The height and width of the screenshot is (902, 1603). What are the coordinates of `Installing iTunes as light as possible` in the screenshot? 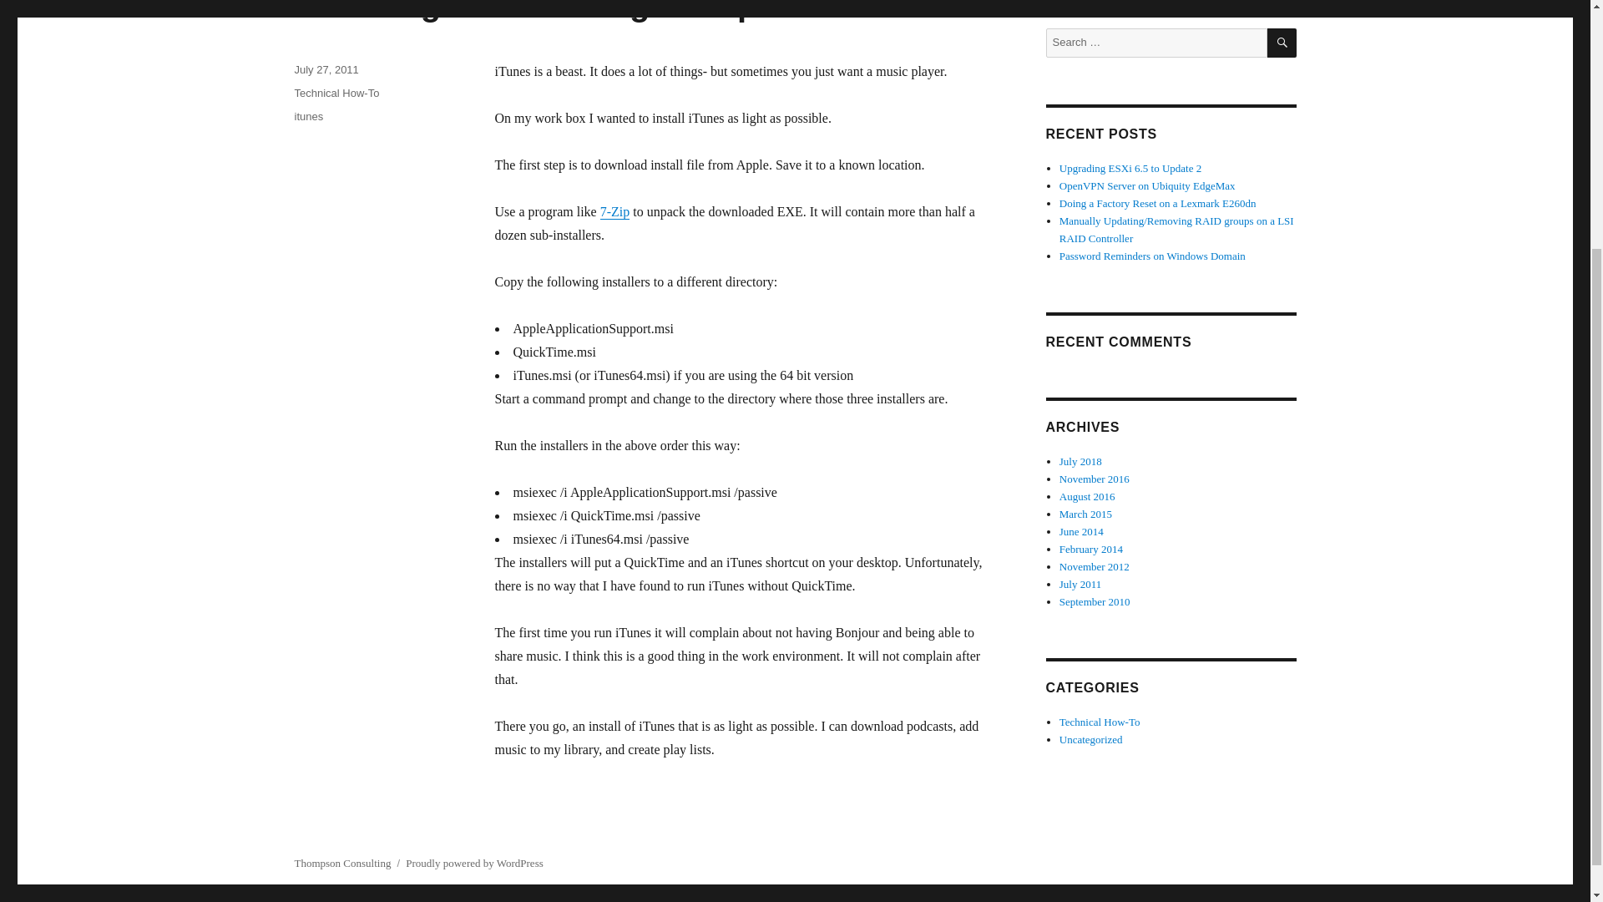 It's located at (583, 12).